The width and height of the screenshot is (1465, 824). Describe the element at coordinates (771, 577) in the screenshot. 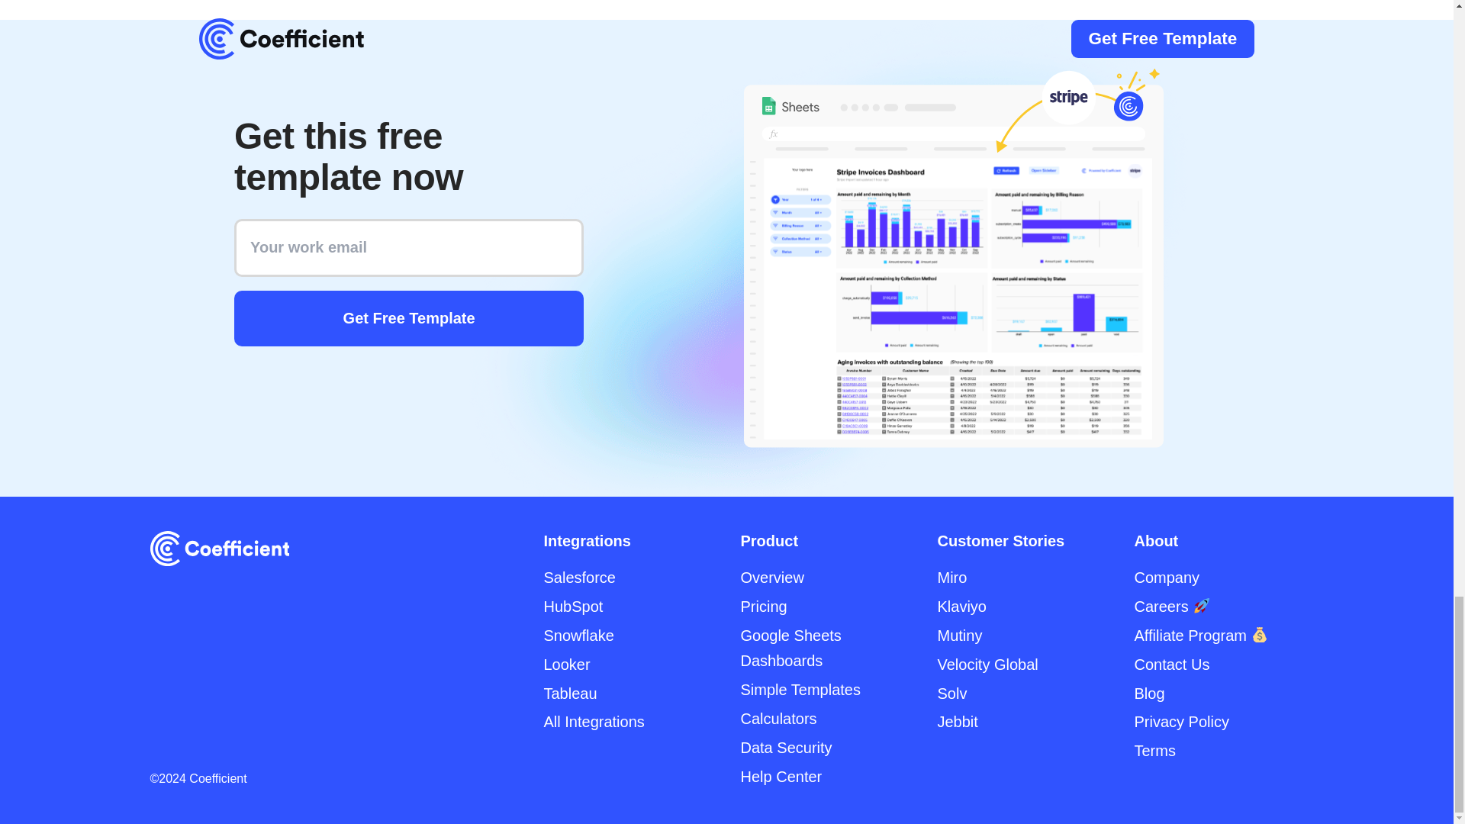

I see `Overview` at that location.